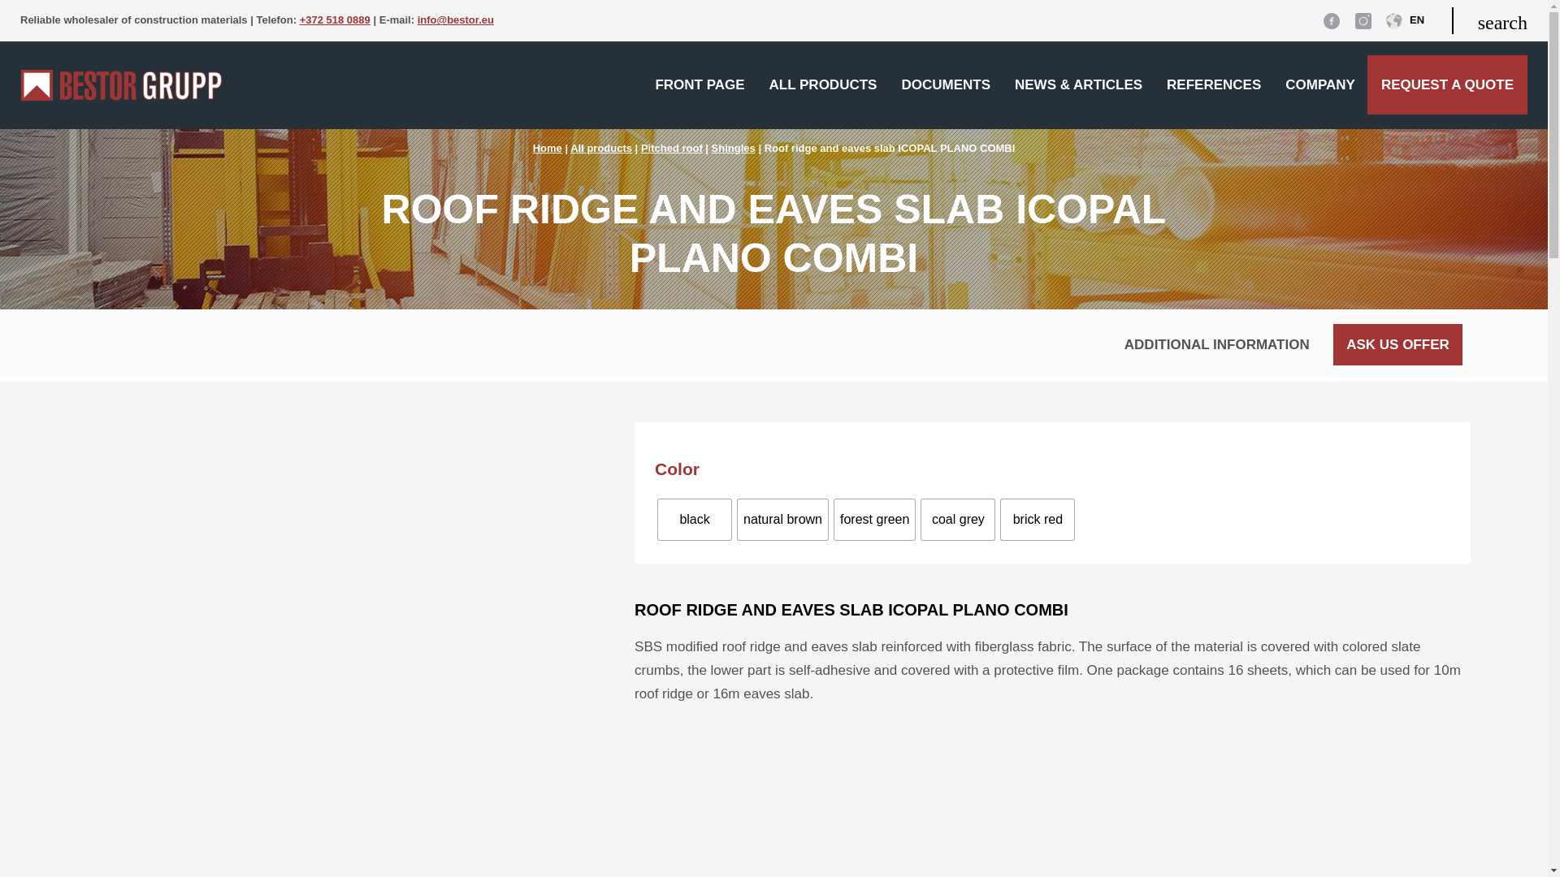  Describe the element at coordinates (1489, 20) in the screenshot. I see `search` at that location.